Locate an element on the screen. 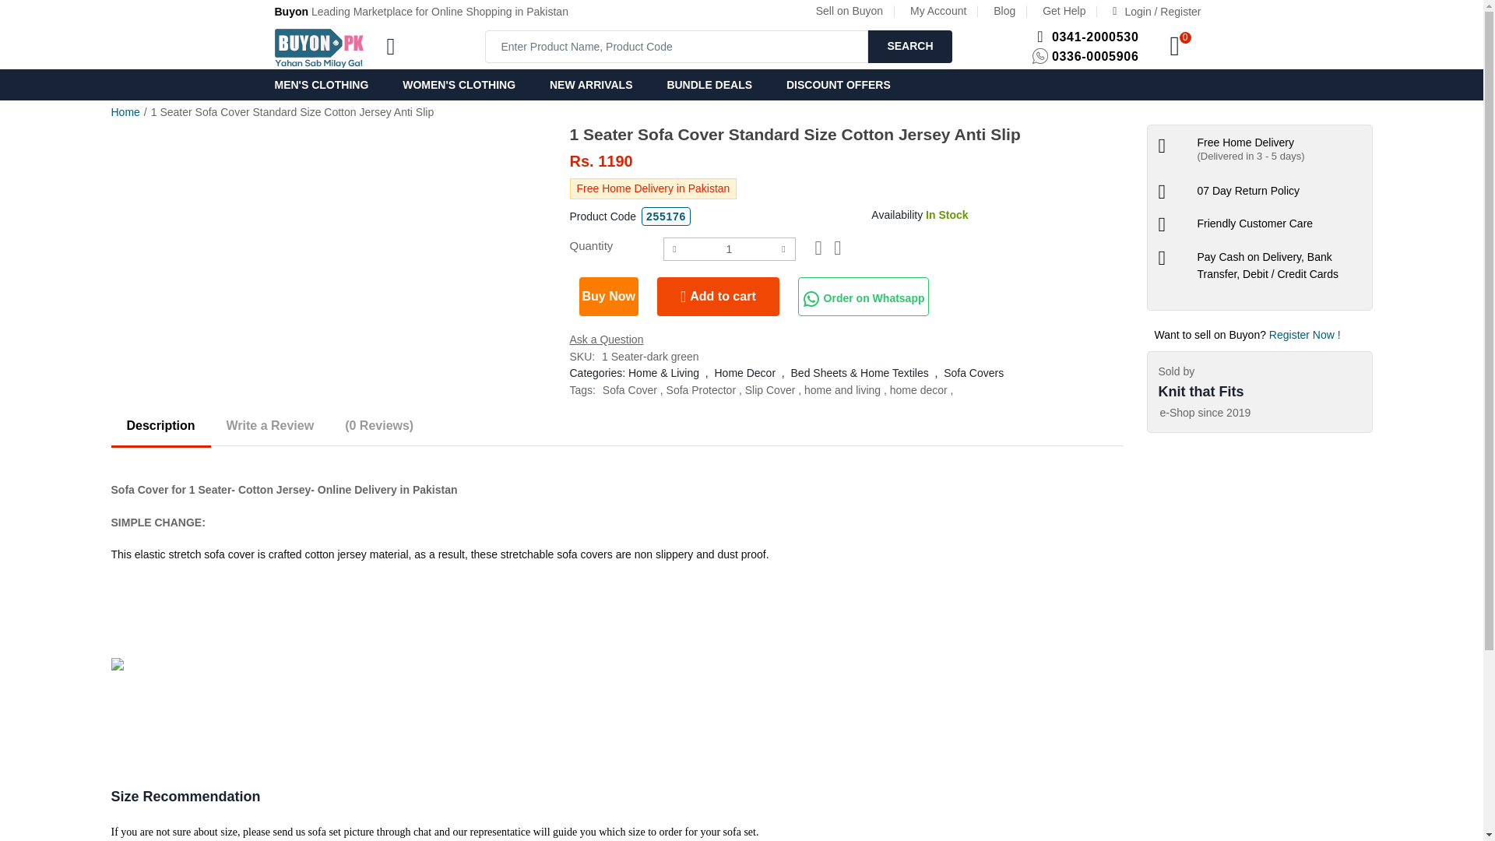 Image resolution: width=1495 pixels, height=841 pixels. Sofa Cover is located at coordinates (629, 389).